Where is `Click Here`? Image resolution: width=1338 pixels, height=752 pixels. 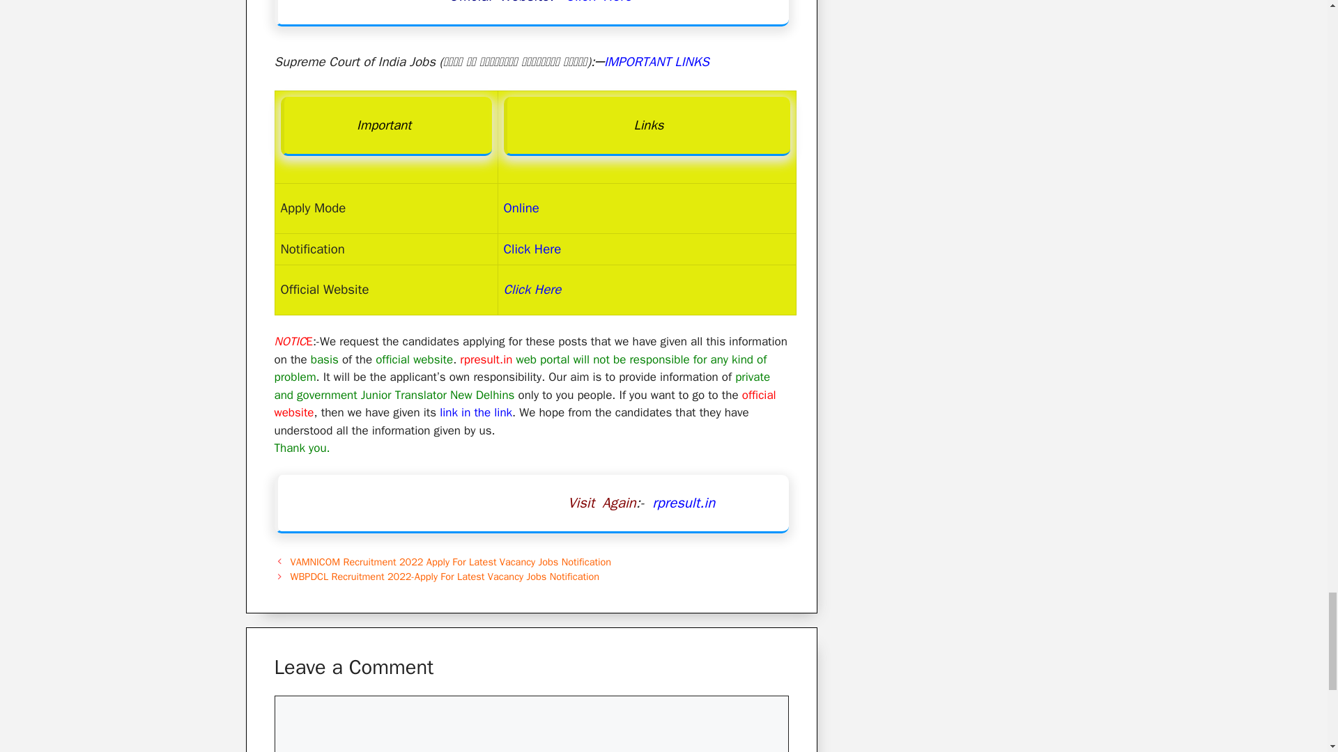
Click Here is located at coordinates (595, 2).